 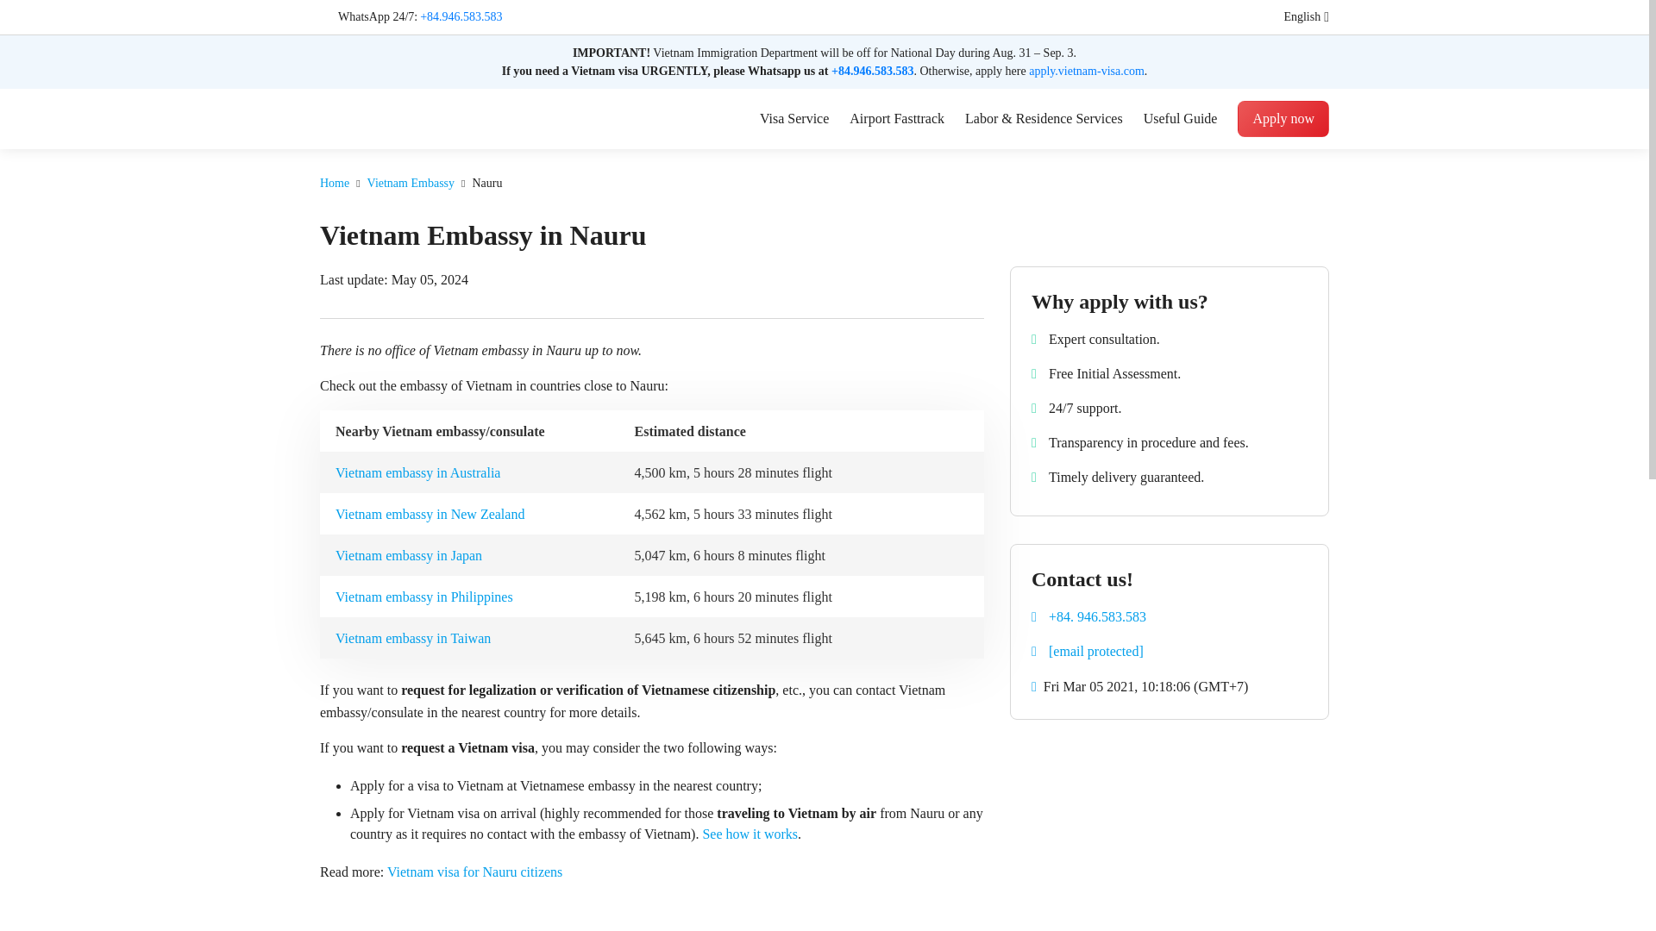 I want to click on Airport Fasttrack, so click(x=896, y=119).